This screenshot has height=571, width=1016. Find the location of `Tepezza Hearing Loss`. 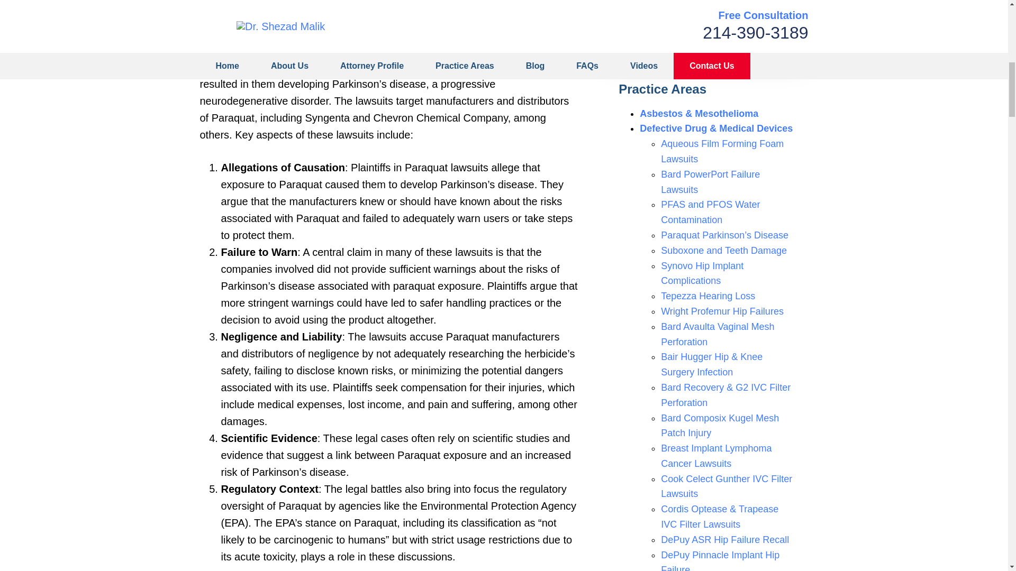

Tepezza Hearing Loss is located at coordinates (708, 296).